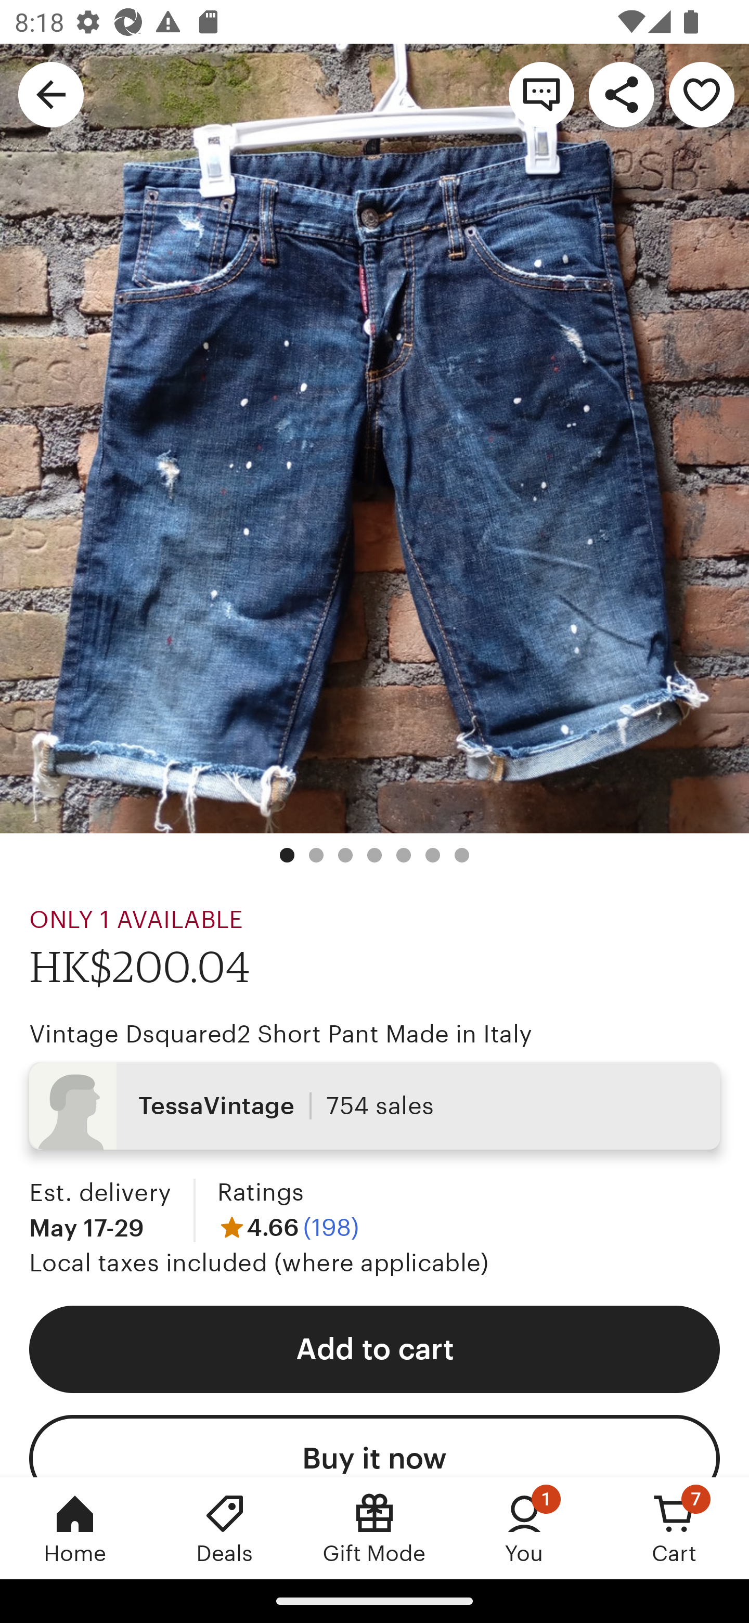 The width and height of the screenshot is (749, 1623). What do you see at coordinates (281, 1034) in the screenshot?
I see `Vintage Dsquared2 Short Pant Made in Italy` at bounding box center [281, 1034].